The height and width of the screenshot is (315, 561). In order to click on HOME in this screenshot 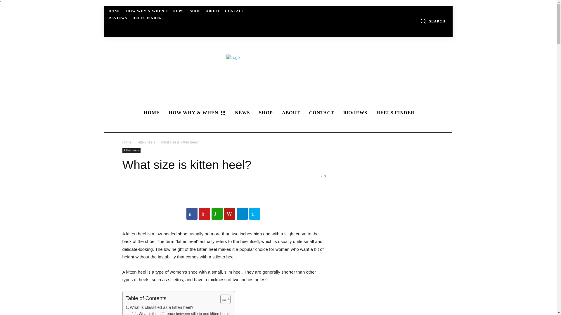, I will do `click(151, 113)`.